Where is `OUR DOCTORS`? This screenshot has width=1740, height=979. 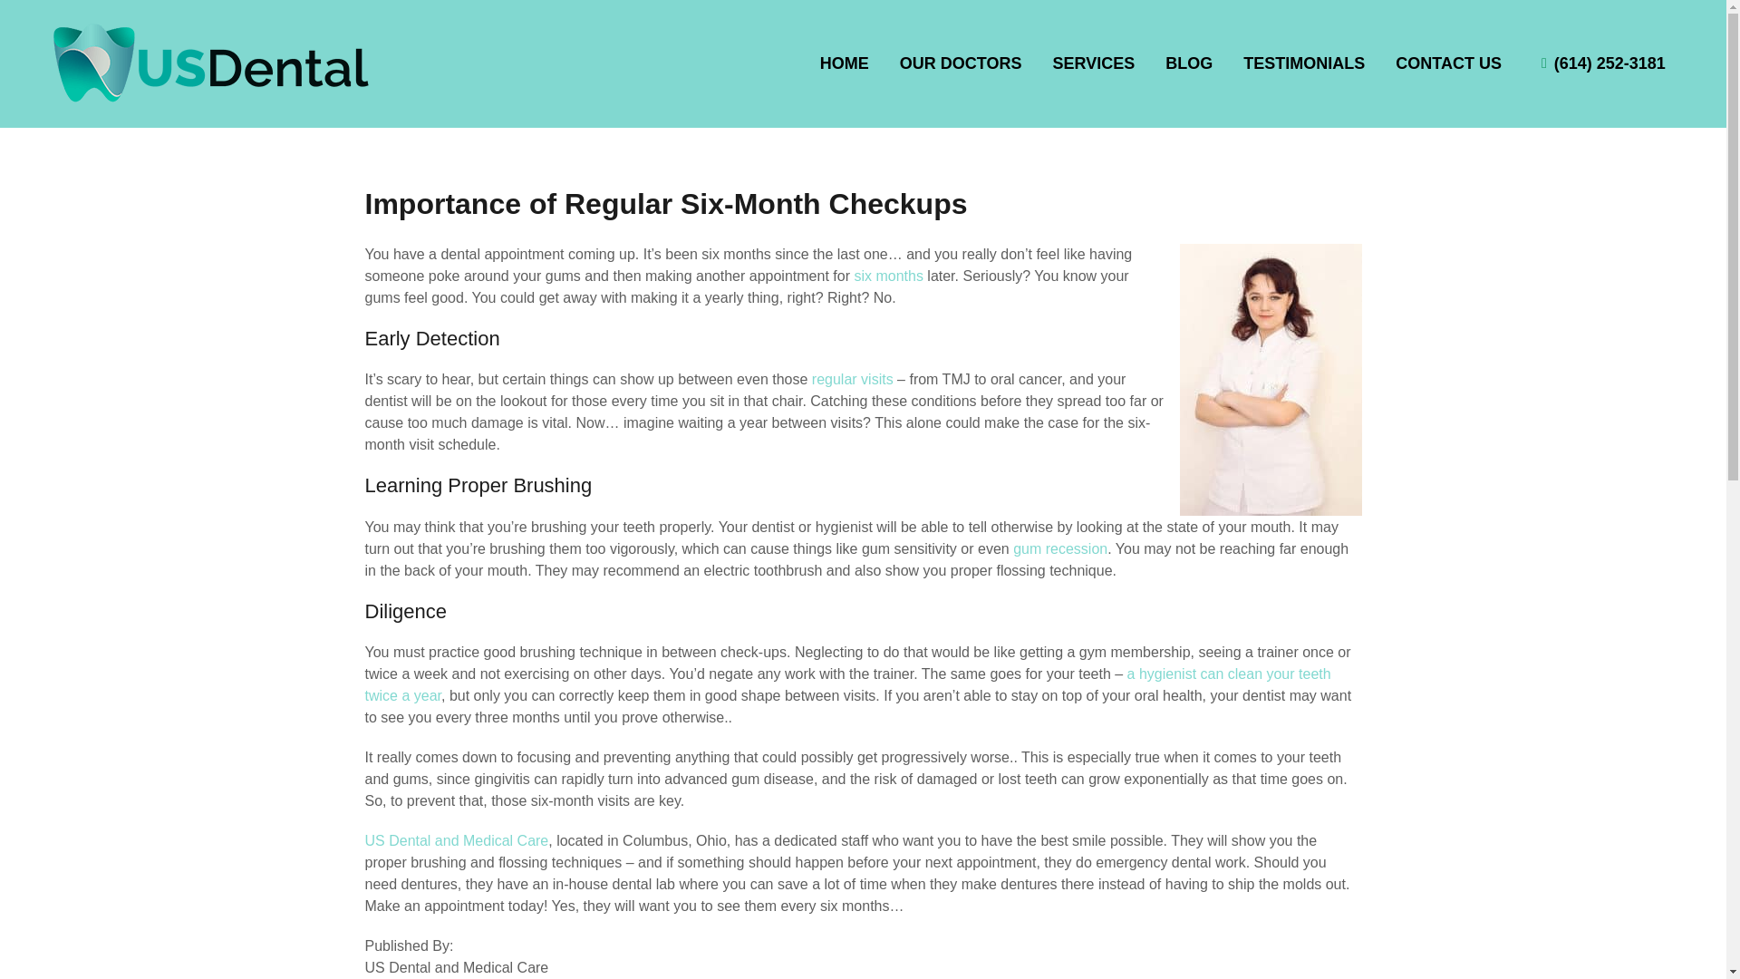 OUR DOCTORS is located at coordinates (961, 62).